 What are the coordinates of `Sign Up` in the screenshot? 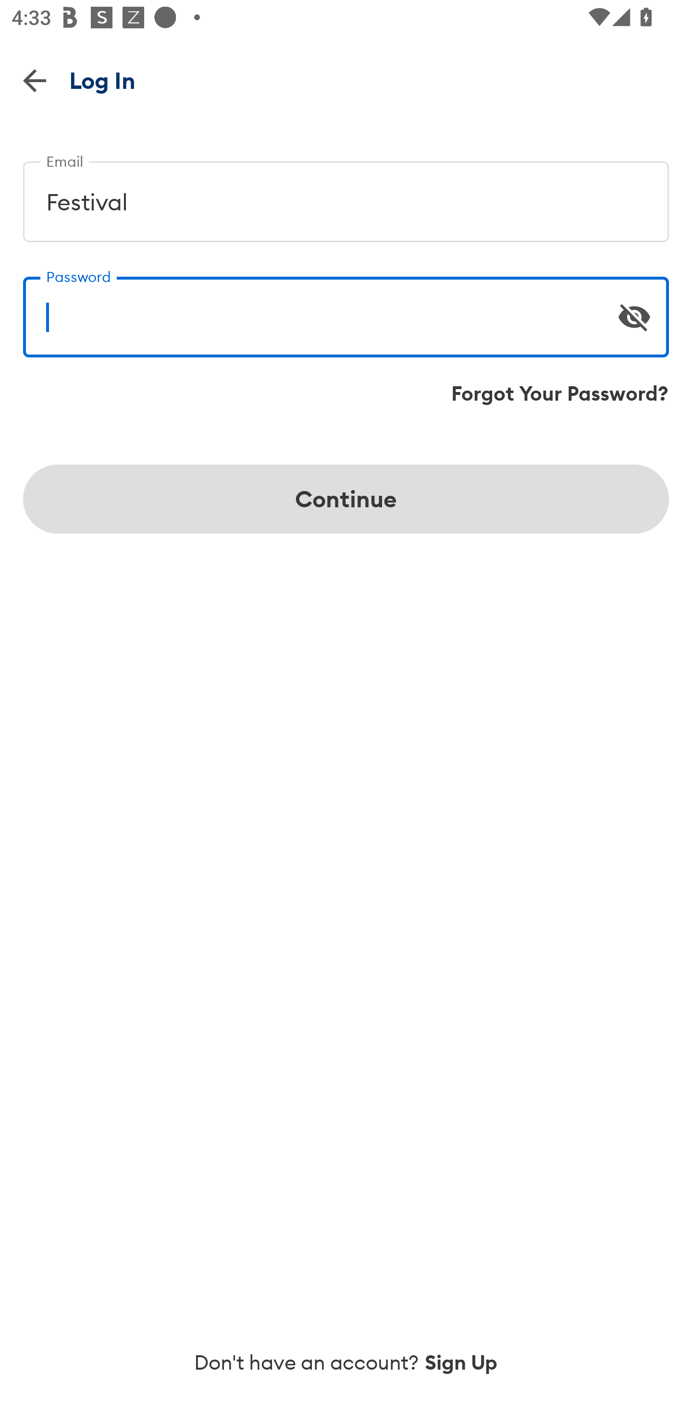 It's located at (461, 1362).